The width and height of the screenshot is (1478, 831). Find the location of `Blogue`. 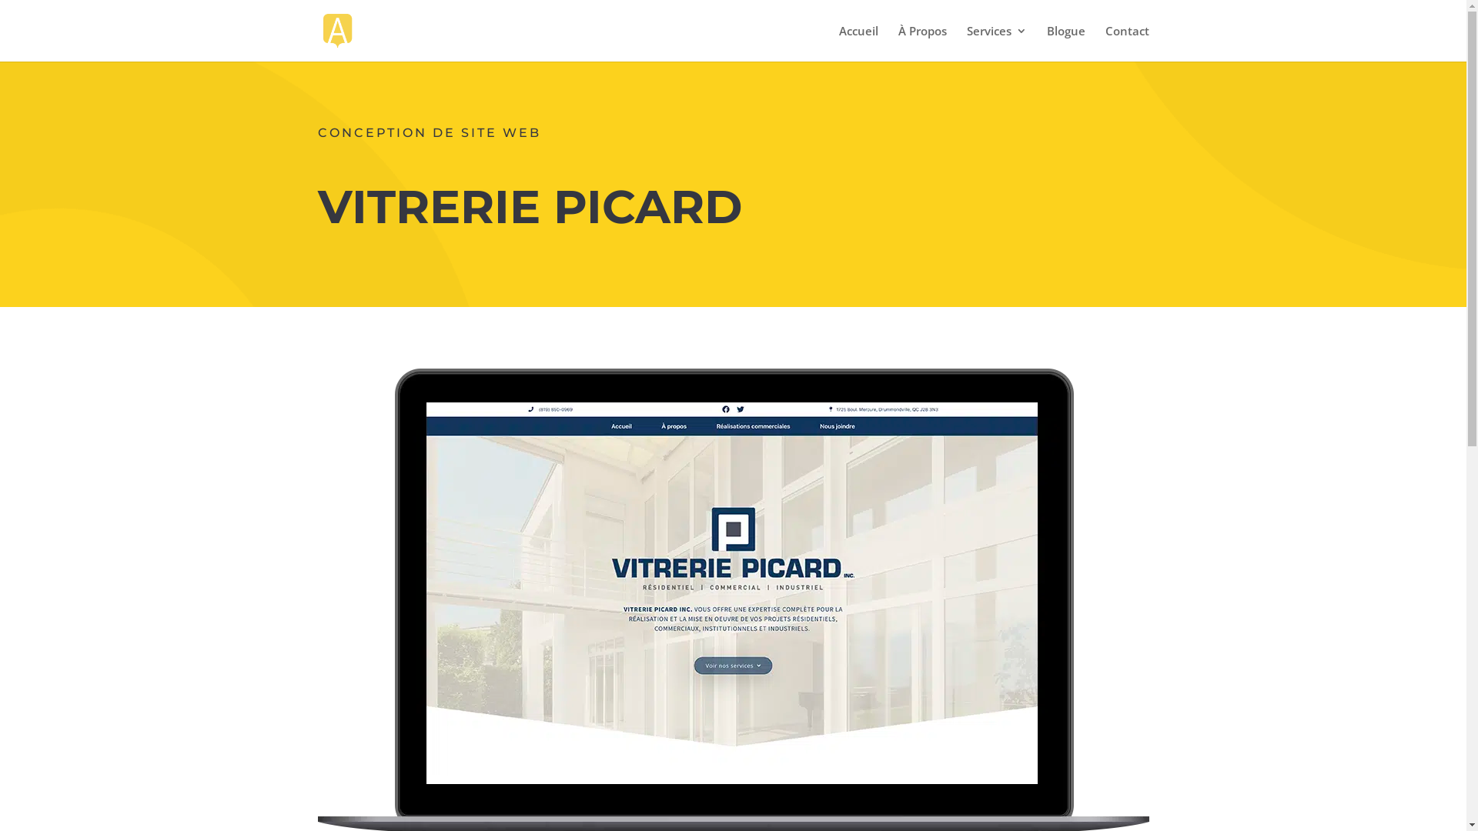

Blogue is located at coordinates (1066, 43).